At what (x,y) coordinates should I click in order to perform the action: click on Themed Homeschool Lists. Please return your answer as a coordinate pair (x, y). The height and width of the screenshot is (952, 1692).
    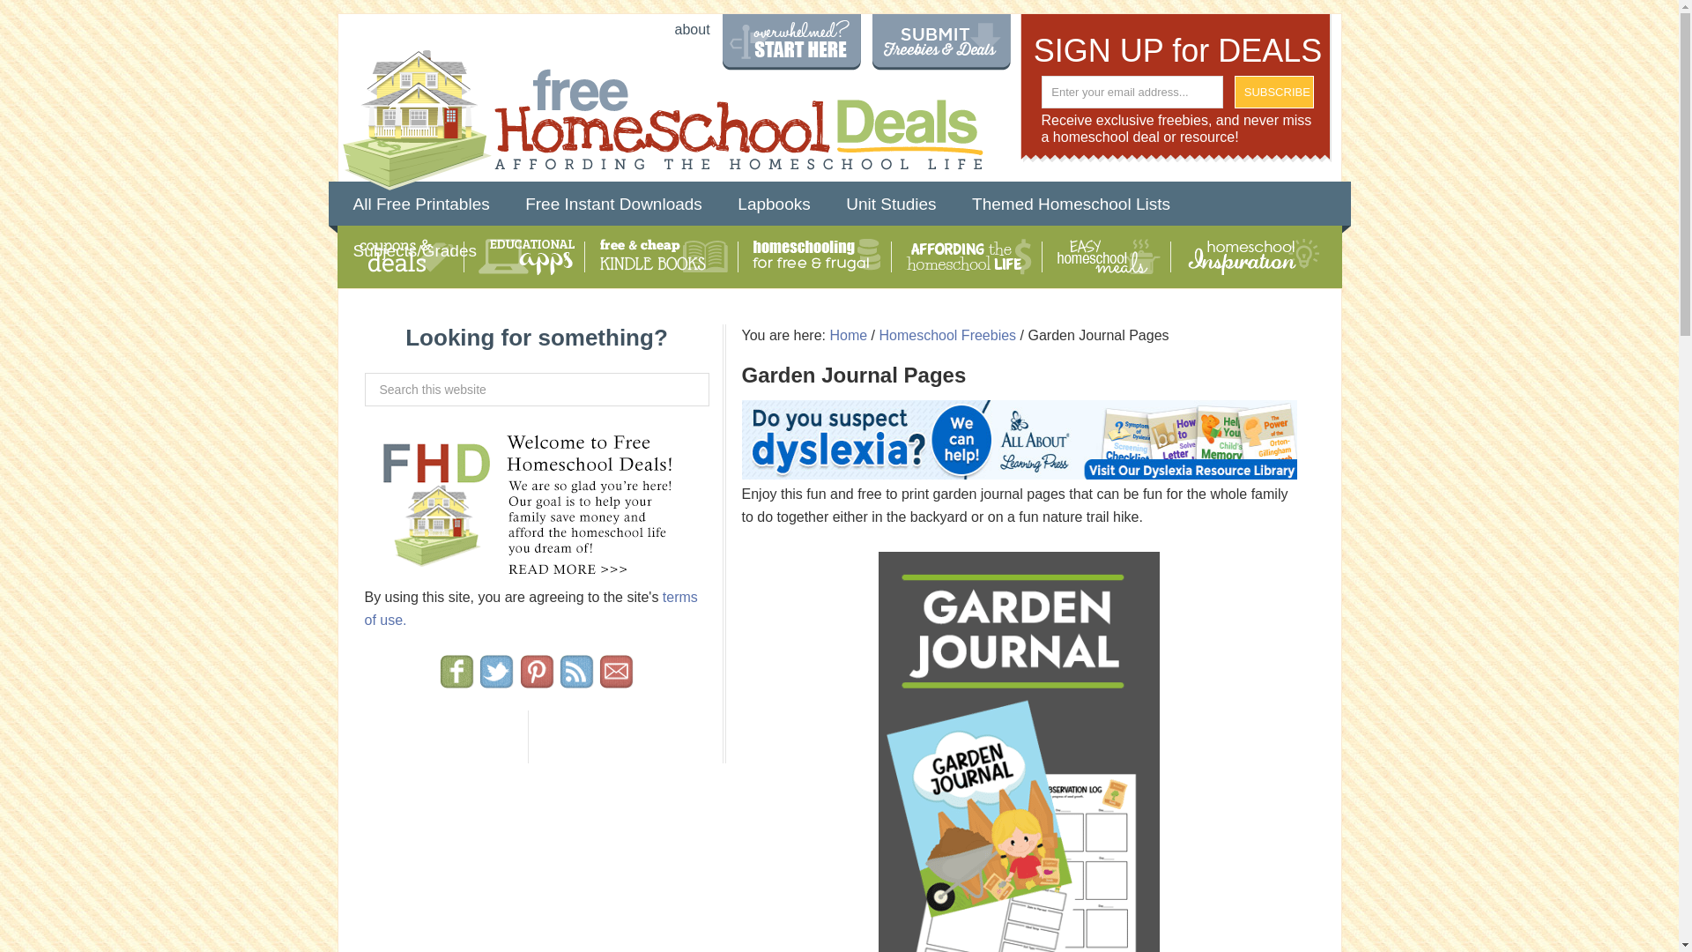
    Looking at the image, I should click on (1070, 205).